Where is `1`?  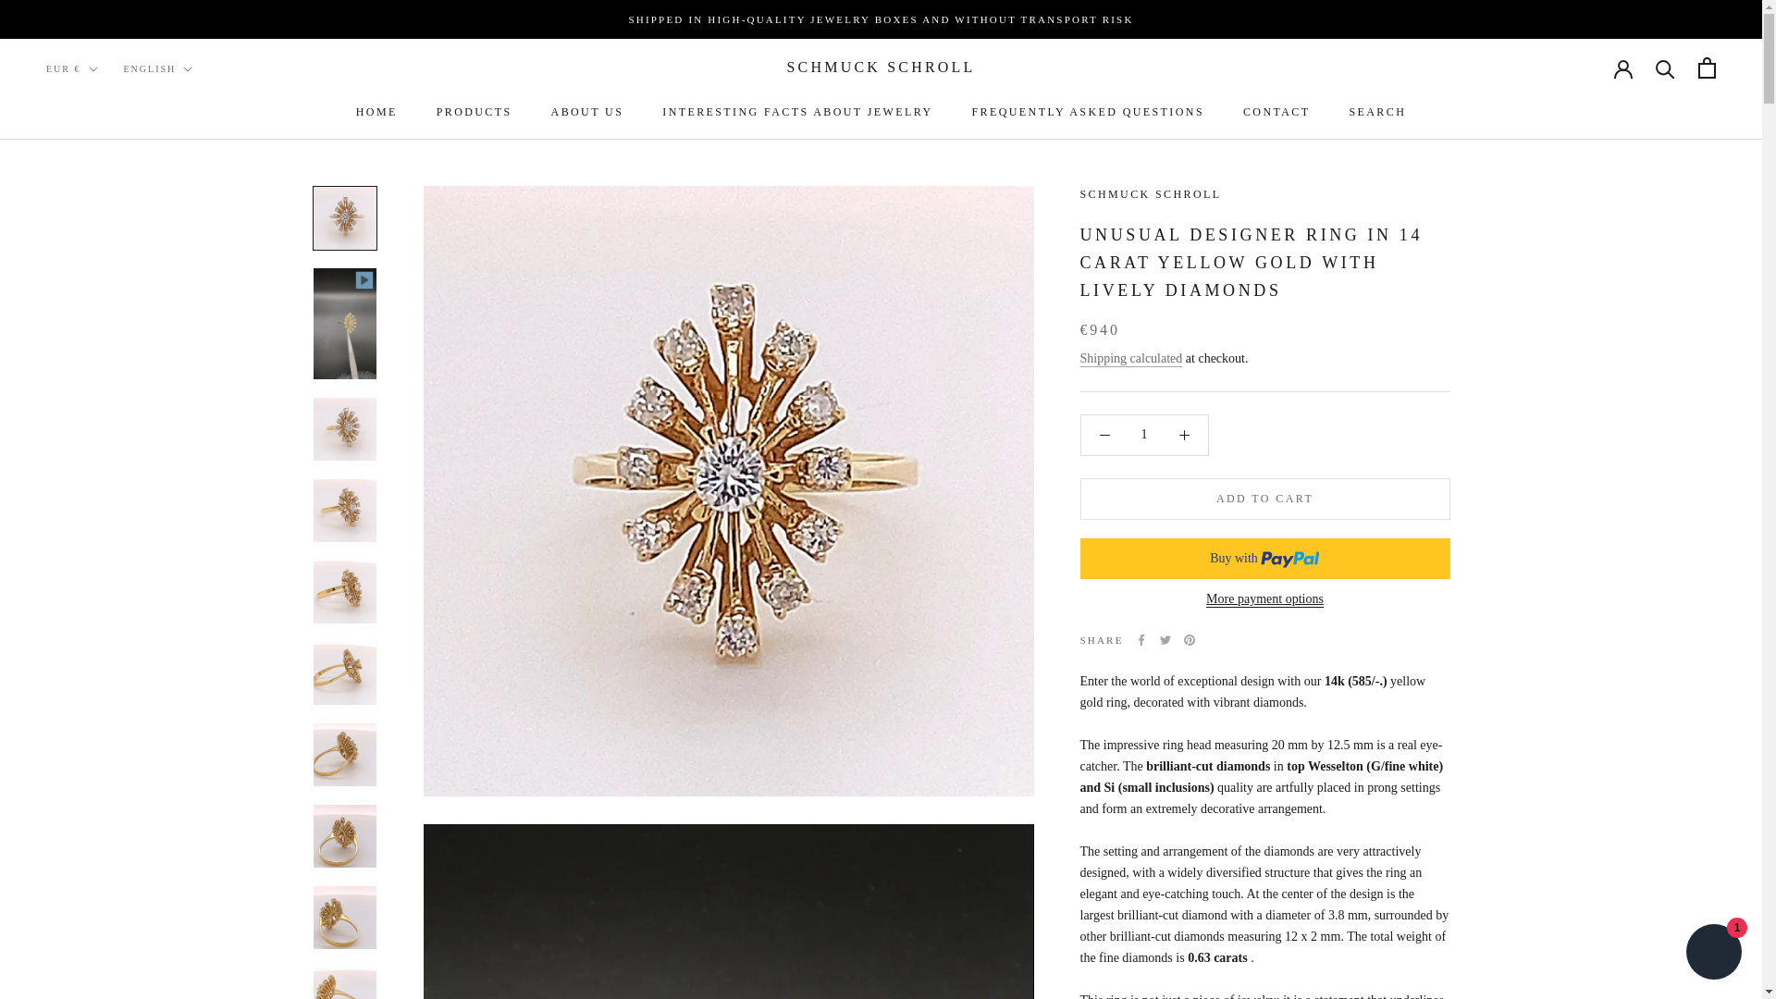 1 is located at coordinates (1088, 112).